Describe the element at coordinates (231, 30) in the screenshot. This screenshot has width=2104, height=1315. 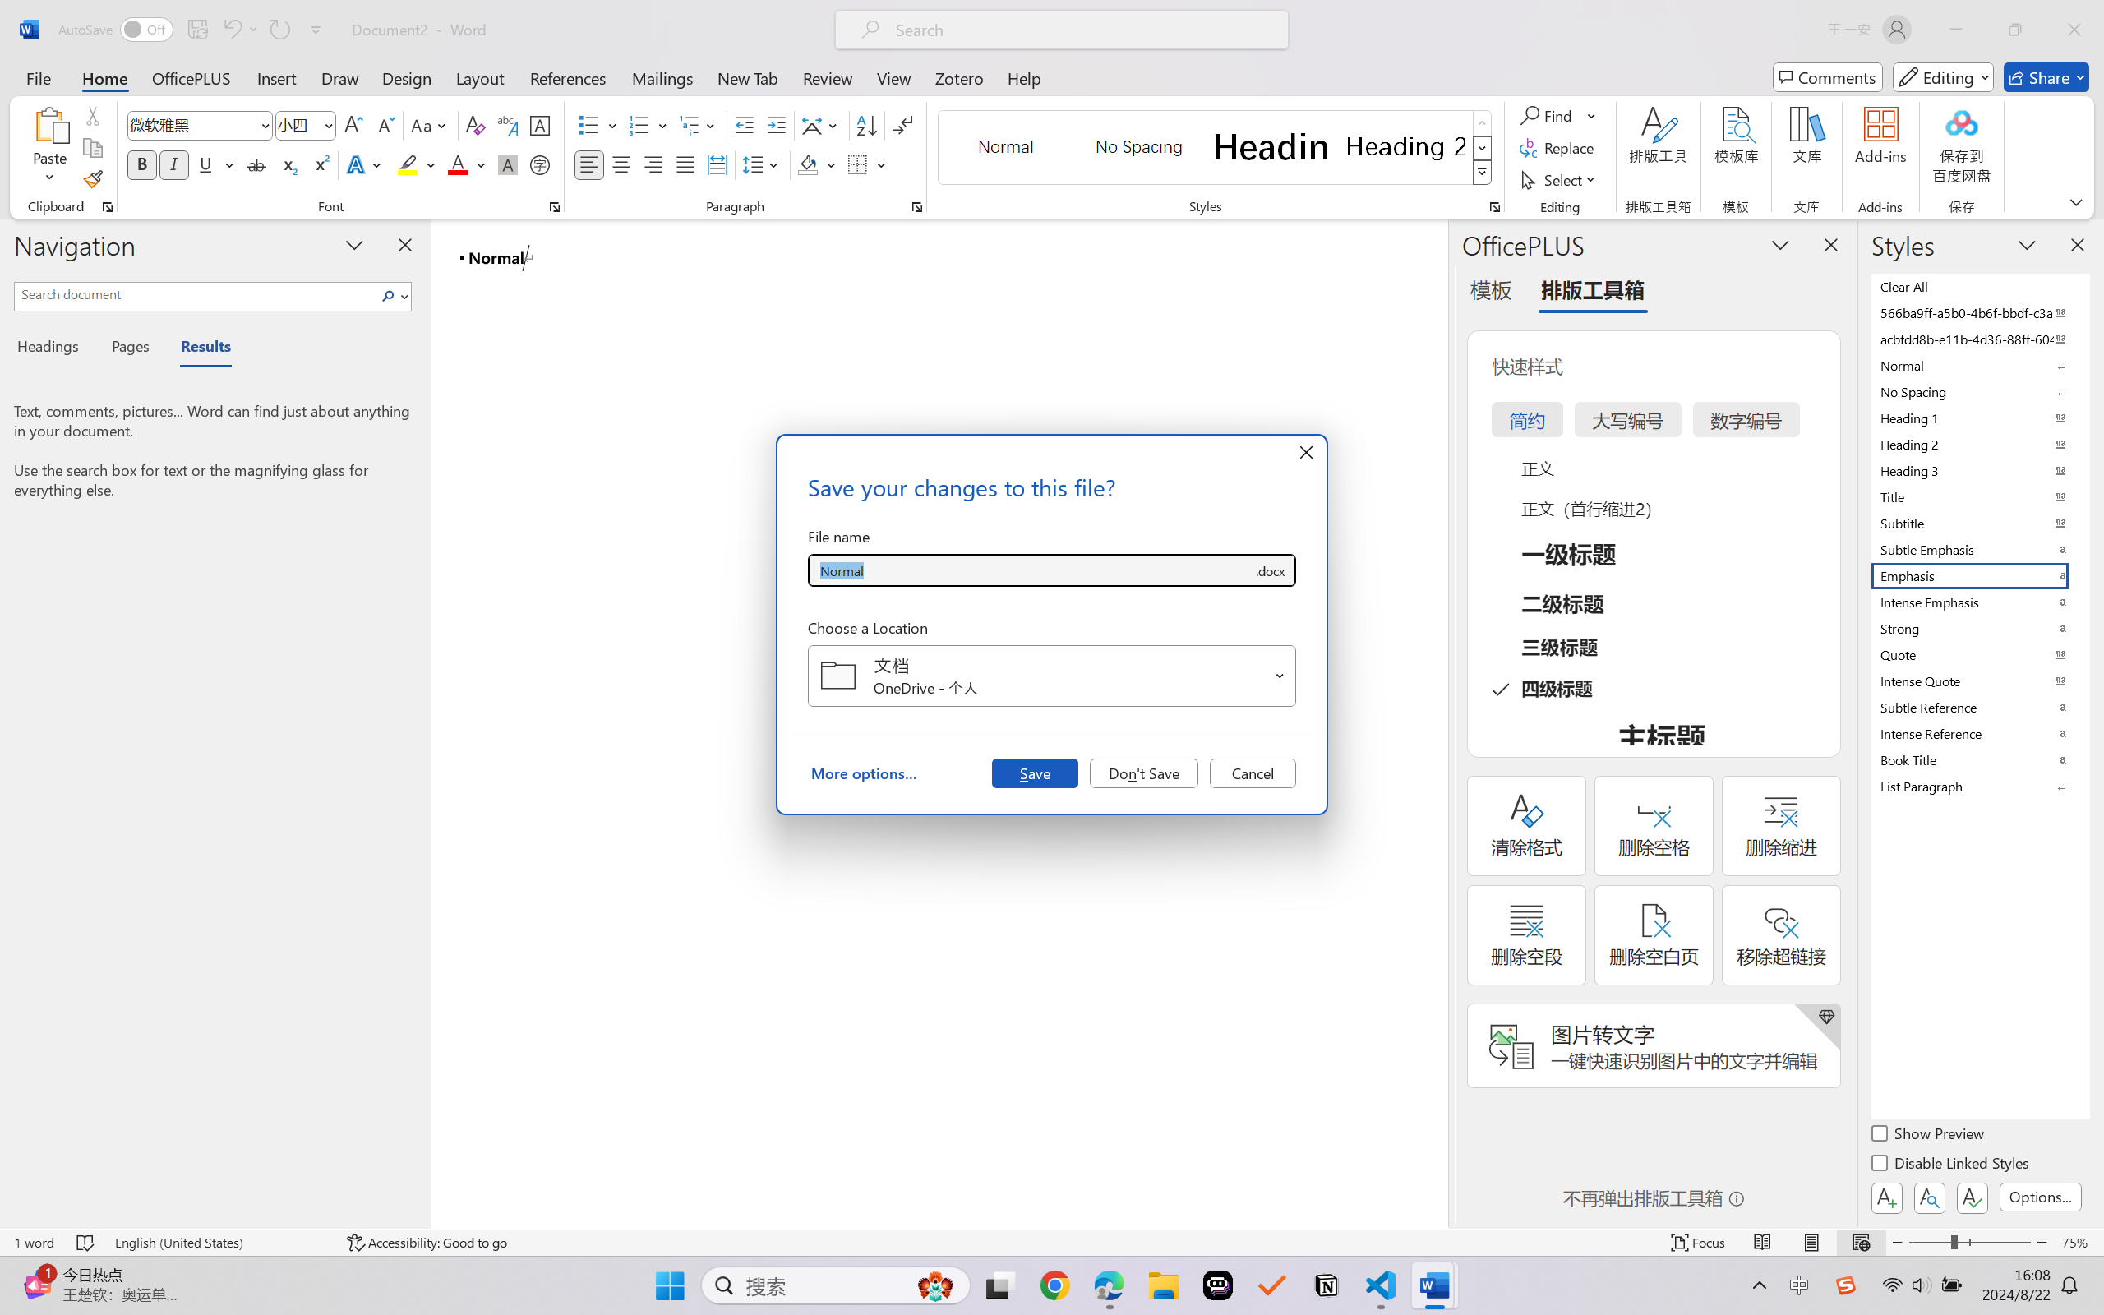
I see `Undo Style` at that location.